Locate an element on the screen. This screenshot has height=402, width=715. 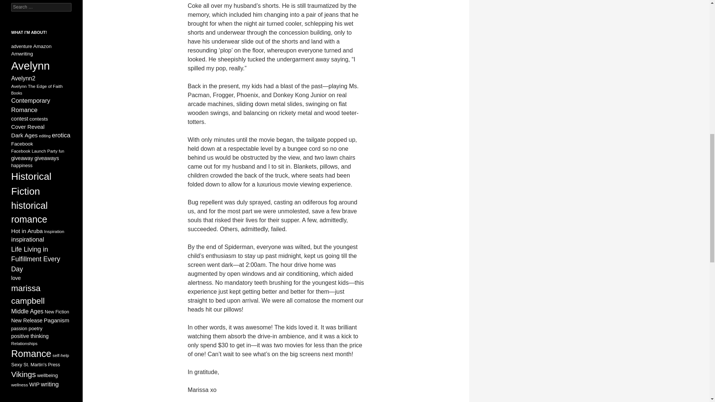
Amwriting is located at coordinates (22, 54).